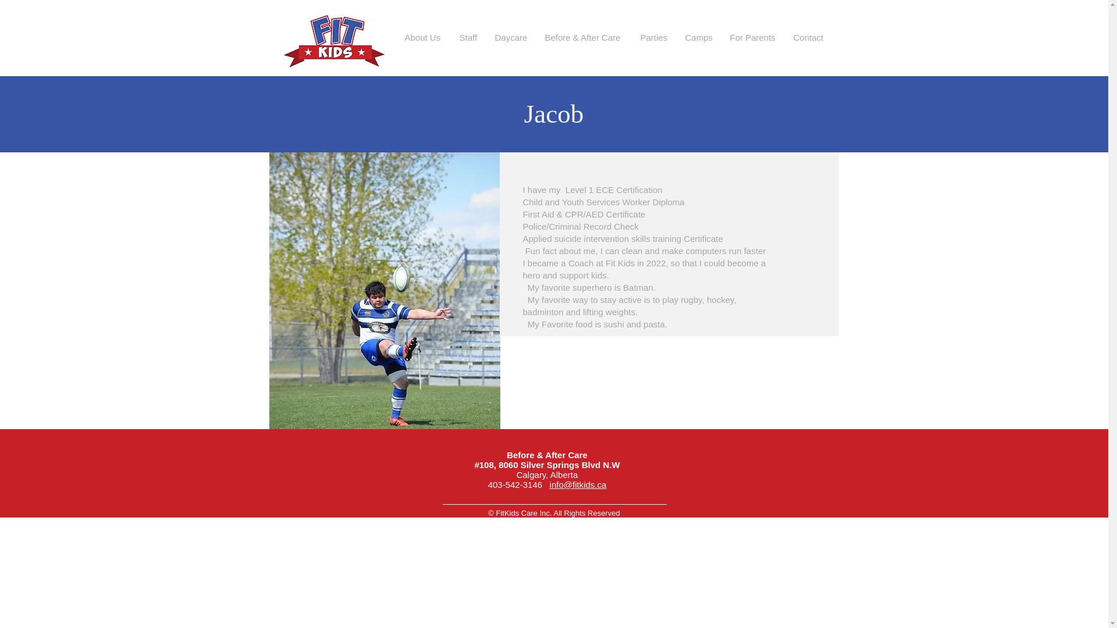 This screenshot has height=628, width=1117. I want to click on For Parents, so click(753, 37).